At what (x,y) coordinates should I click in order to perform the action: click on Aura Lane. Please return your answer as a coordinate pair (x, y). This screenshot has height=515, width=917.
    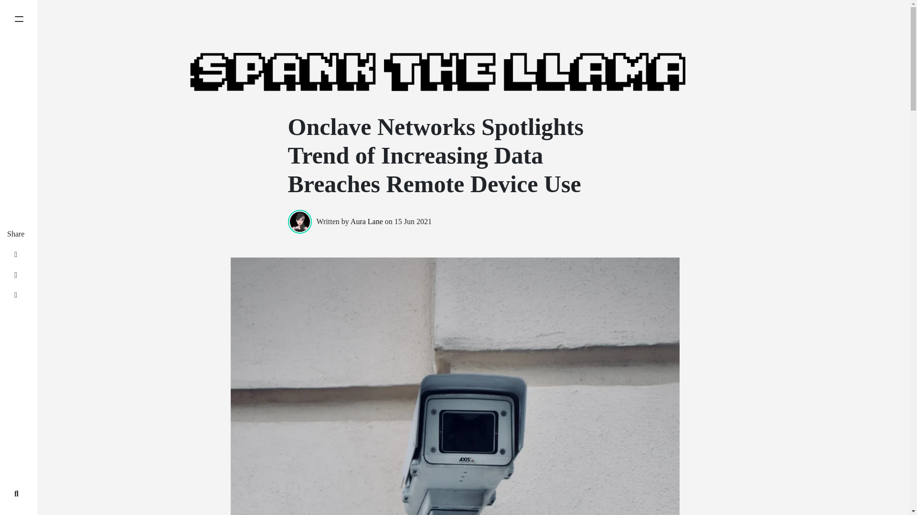
    Looking at the image, I should click on (367, 221).